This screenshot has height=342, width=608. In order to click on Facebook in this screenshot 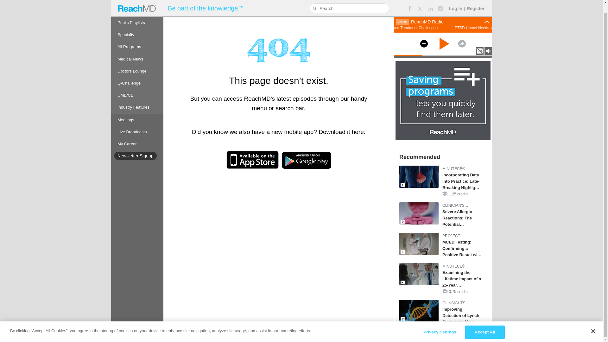, I will do `click(409, 3)`.